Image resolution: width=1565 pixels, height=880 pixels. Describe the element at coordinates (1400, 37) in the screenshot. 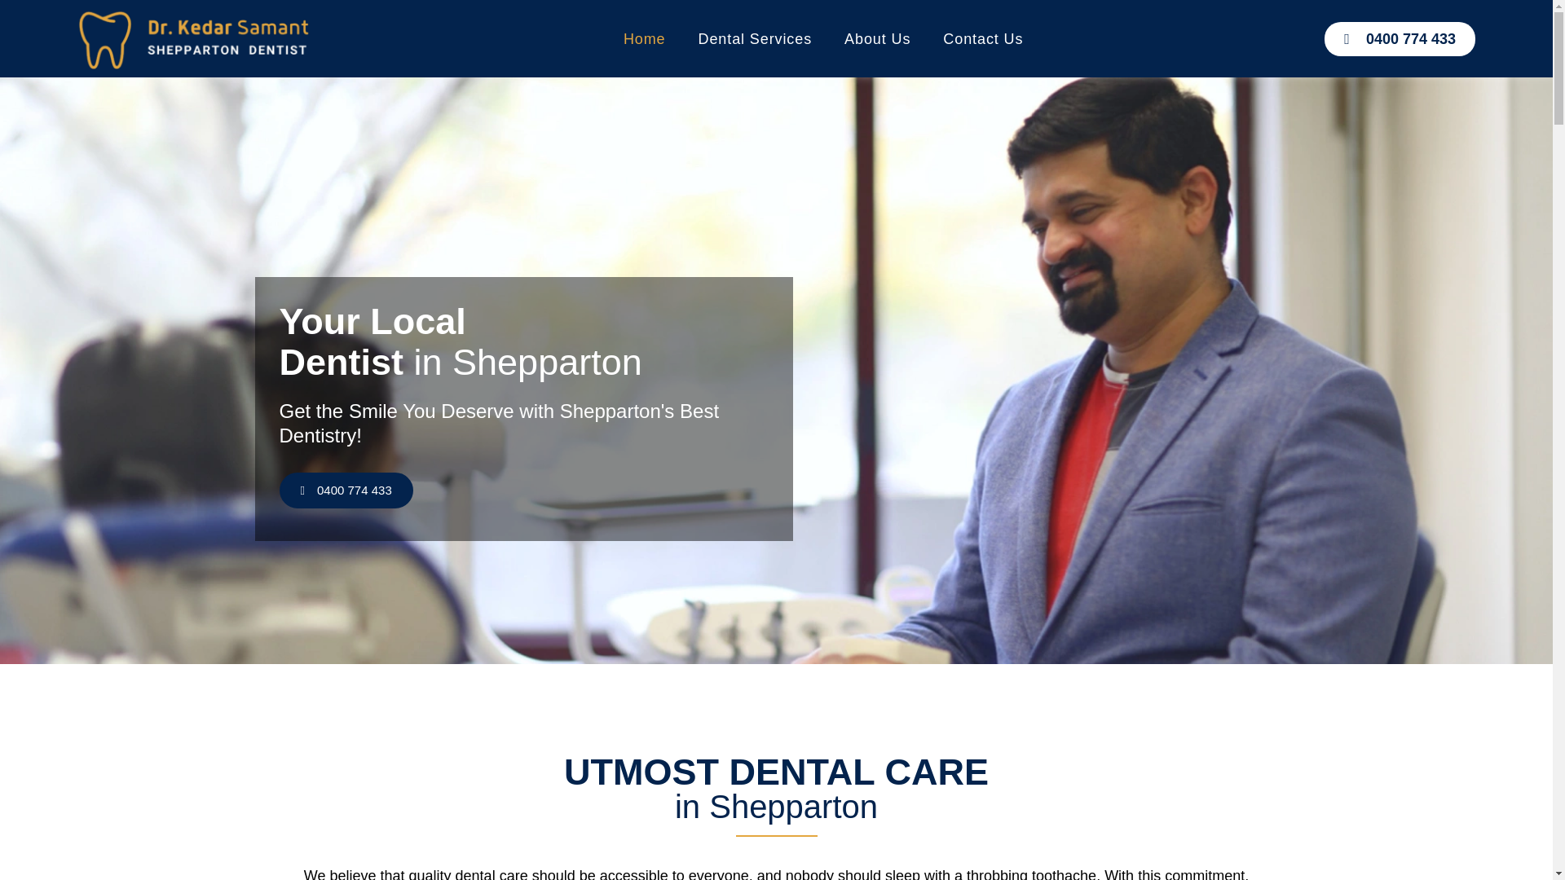

I see `0400 774 433` at that location.